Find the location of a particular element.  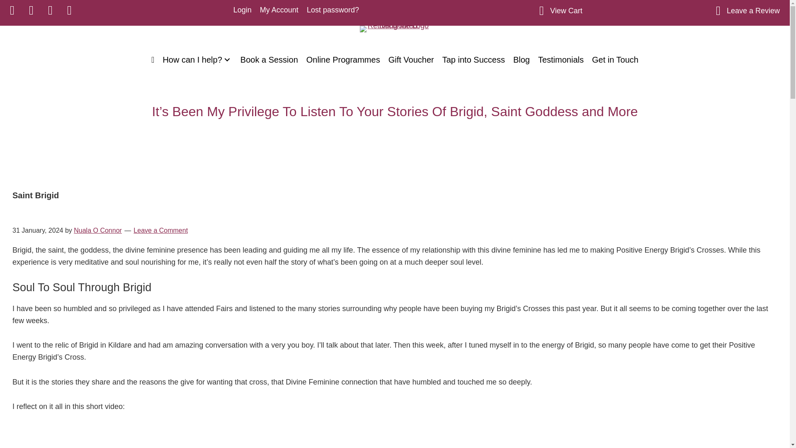

Lost password? is located at coordinates (332, 10).